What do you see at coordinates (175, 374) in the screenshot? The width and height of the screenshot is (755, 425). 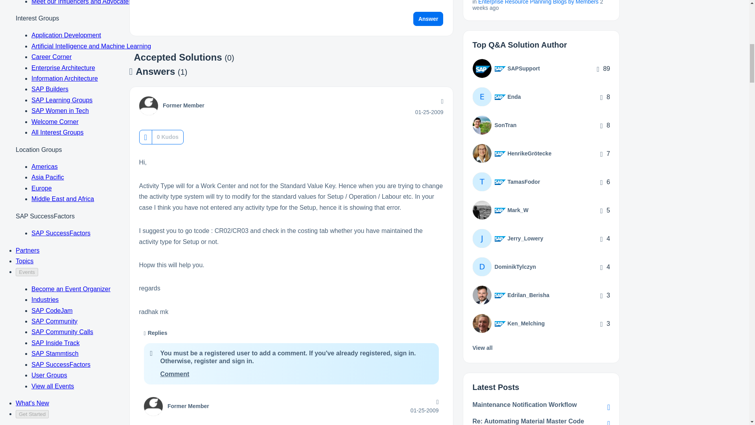 I see `Comment` at bounding box center [175, 374].